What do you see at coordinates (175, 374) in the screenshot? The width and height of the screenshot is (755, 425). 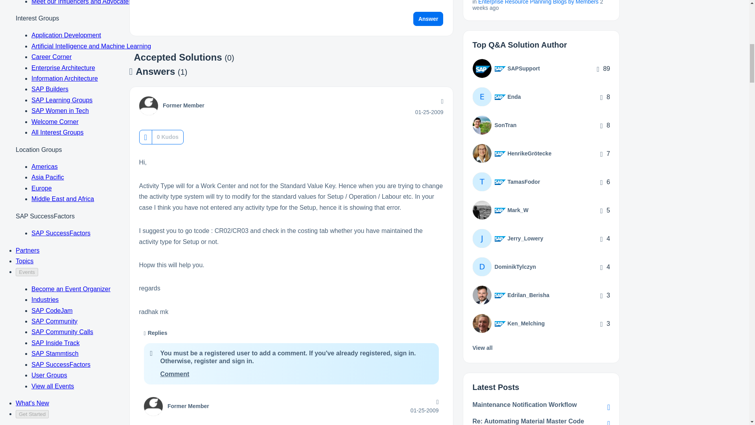 I see `Comment` at bounding box center [175, 374].